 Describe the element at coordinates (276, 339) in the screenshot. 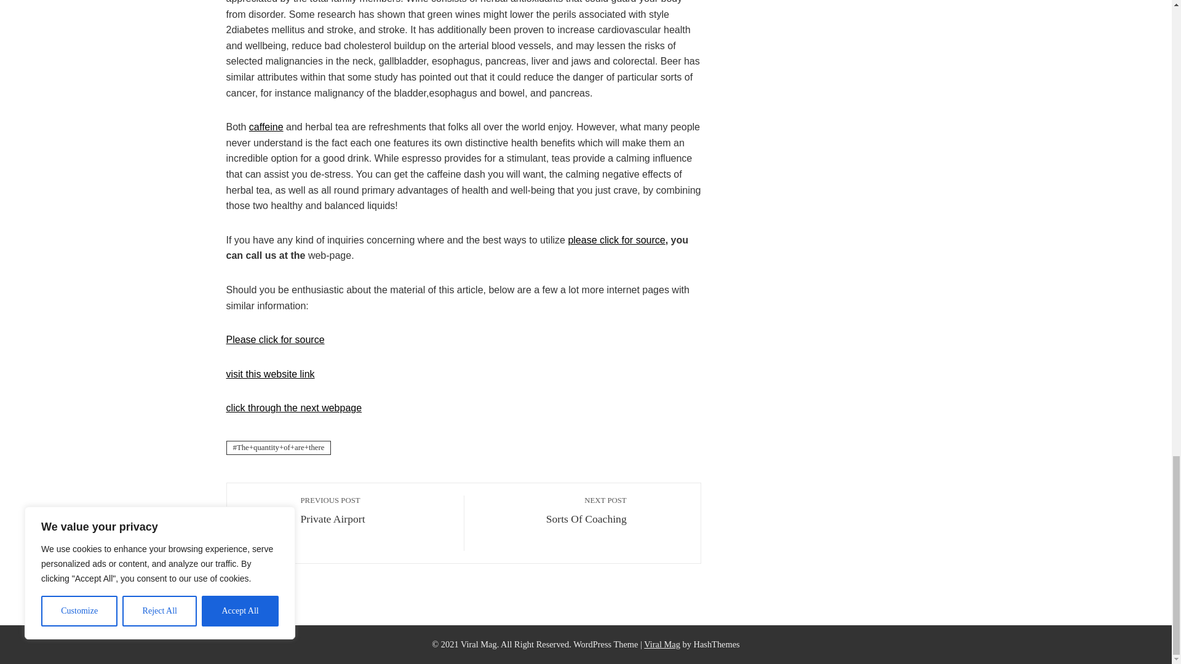

I see `please click for source` at that location.